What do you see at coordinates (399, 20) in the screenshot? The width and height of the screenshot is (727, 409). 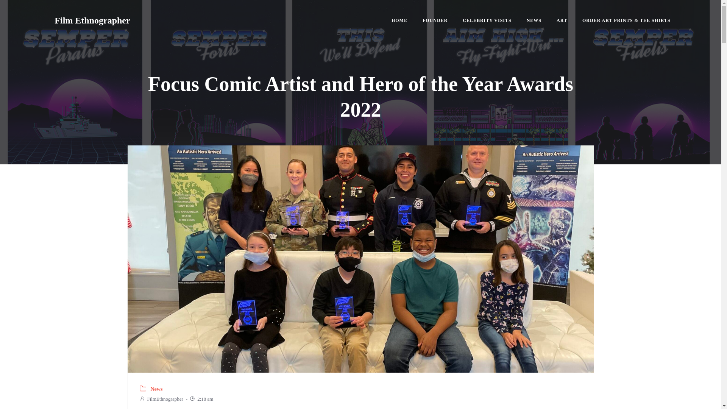 I see `HOME` at bounding box center [399, 20].